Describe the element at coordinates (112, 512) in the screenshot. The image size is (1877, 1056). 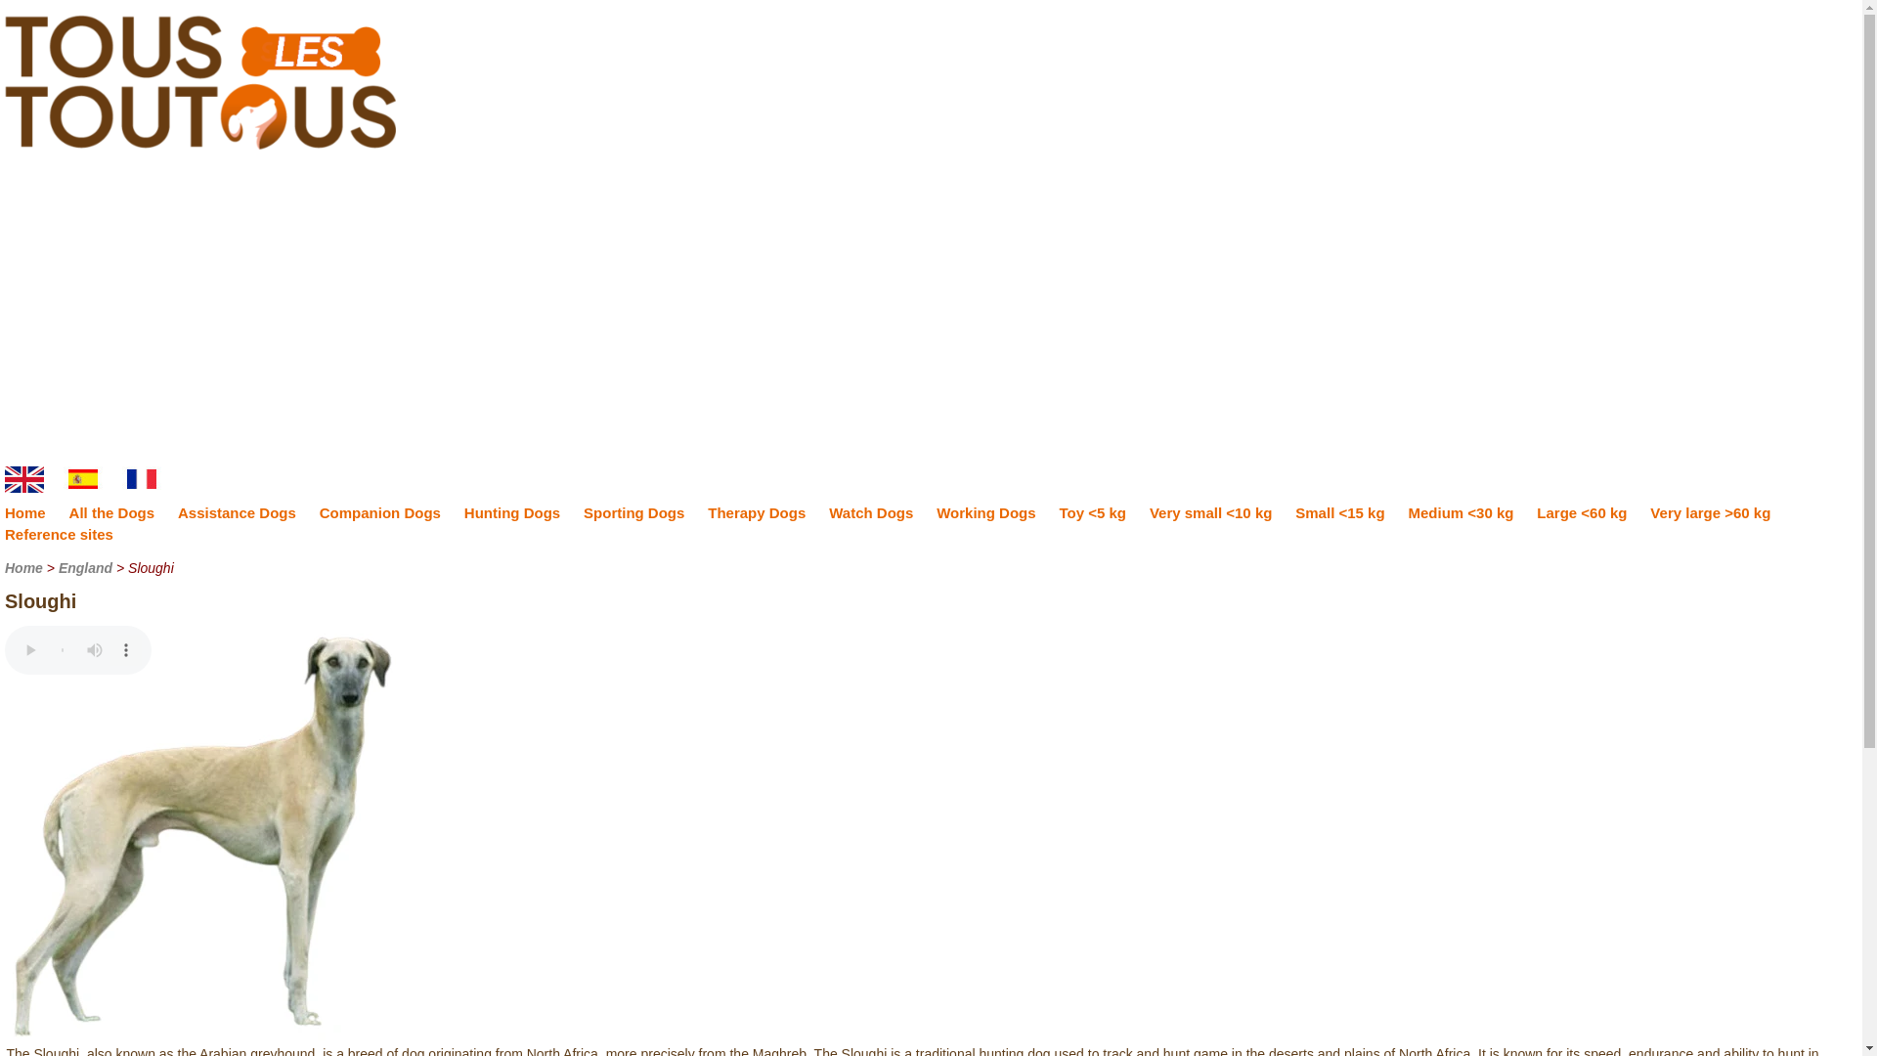
I see `All the Dogs` at that location.